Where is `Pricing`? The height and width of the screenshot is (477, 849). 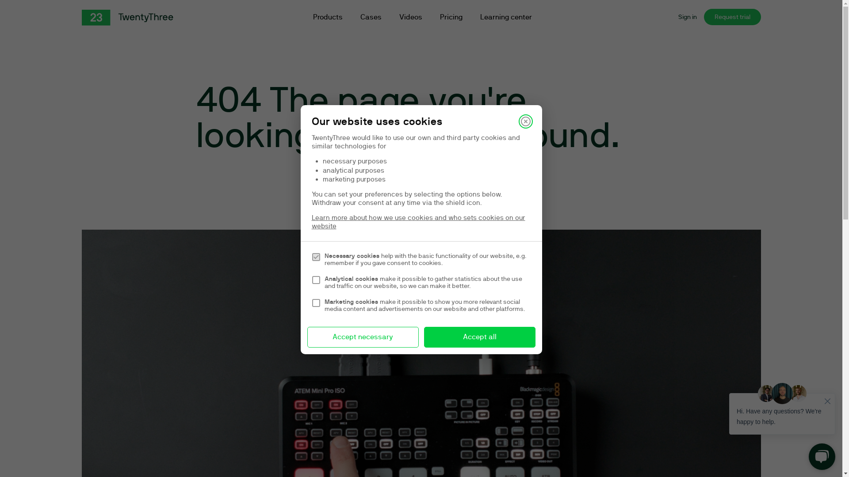
Pricing is located at coordinates (451, 18).